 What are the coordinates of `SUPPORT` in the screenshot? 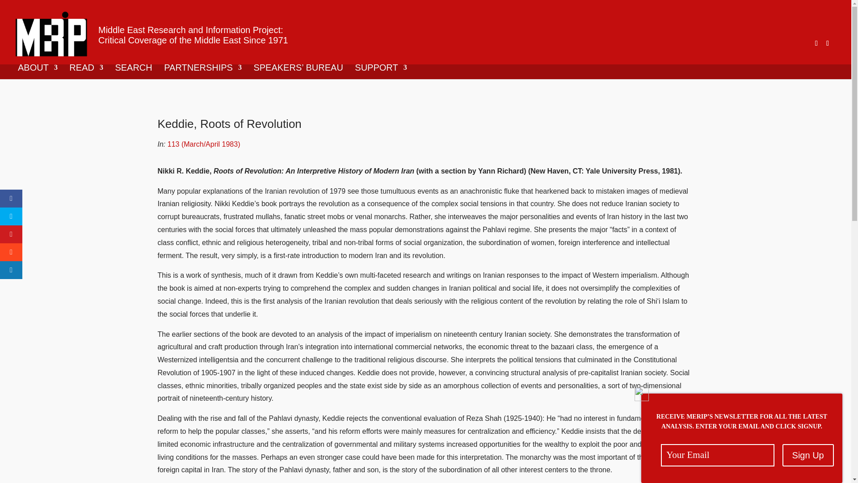 It's located at (381, 72).